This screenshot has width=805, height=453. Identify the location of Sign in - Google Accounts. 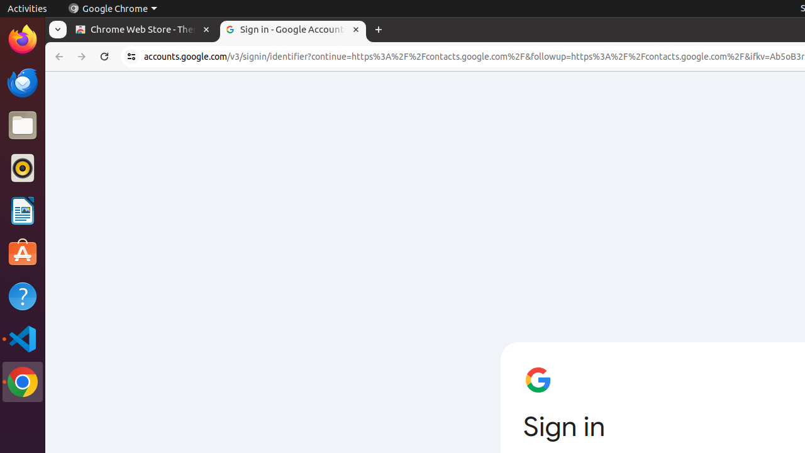
(293, 30).